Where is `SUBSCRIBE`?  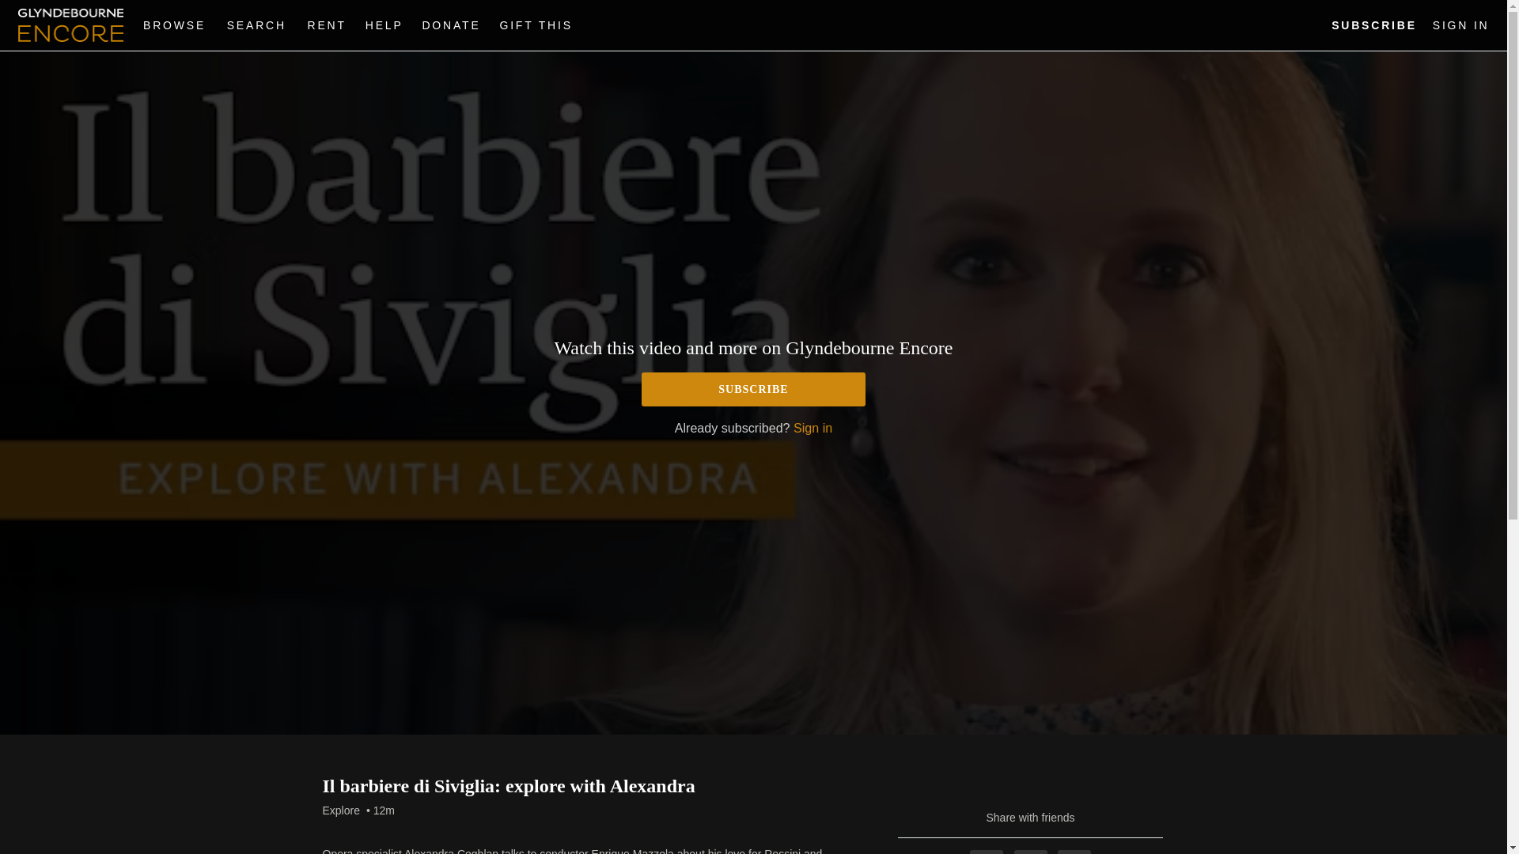
SUBSCRIBE is located at coordinates (753, 389).